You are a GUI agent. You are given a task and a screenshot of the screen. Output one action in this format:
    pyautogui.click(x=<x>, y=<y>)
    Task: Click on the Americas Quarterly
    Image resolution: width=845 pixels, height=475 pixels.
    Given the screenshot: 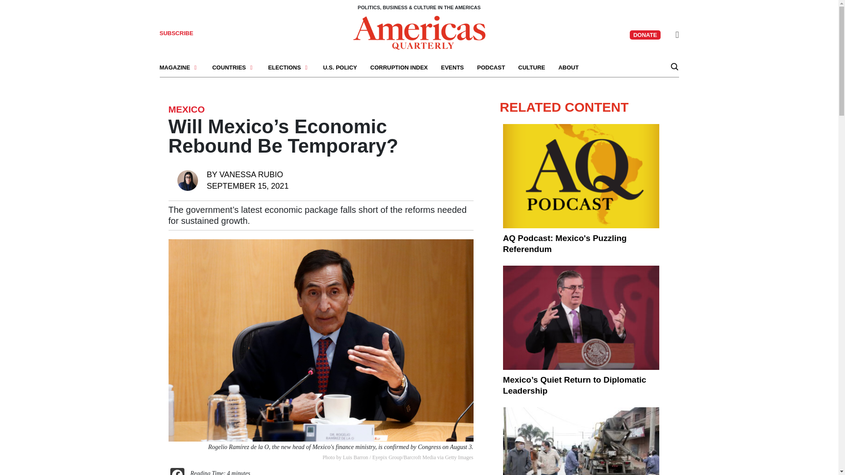 What is the action you would take?
    pyautogui.click(x=419, y=33)
    